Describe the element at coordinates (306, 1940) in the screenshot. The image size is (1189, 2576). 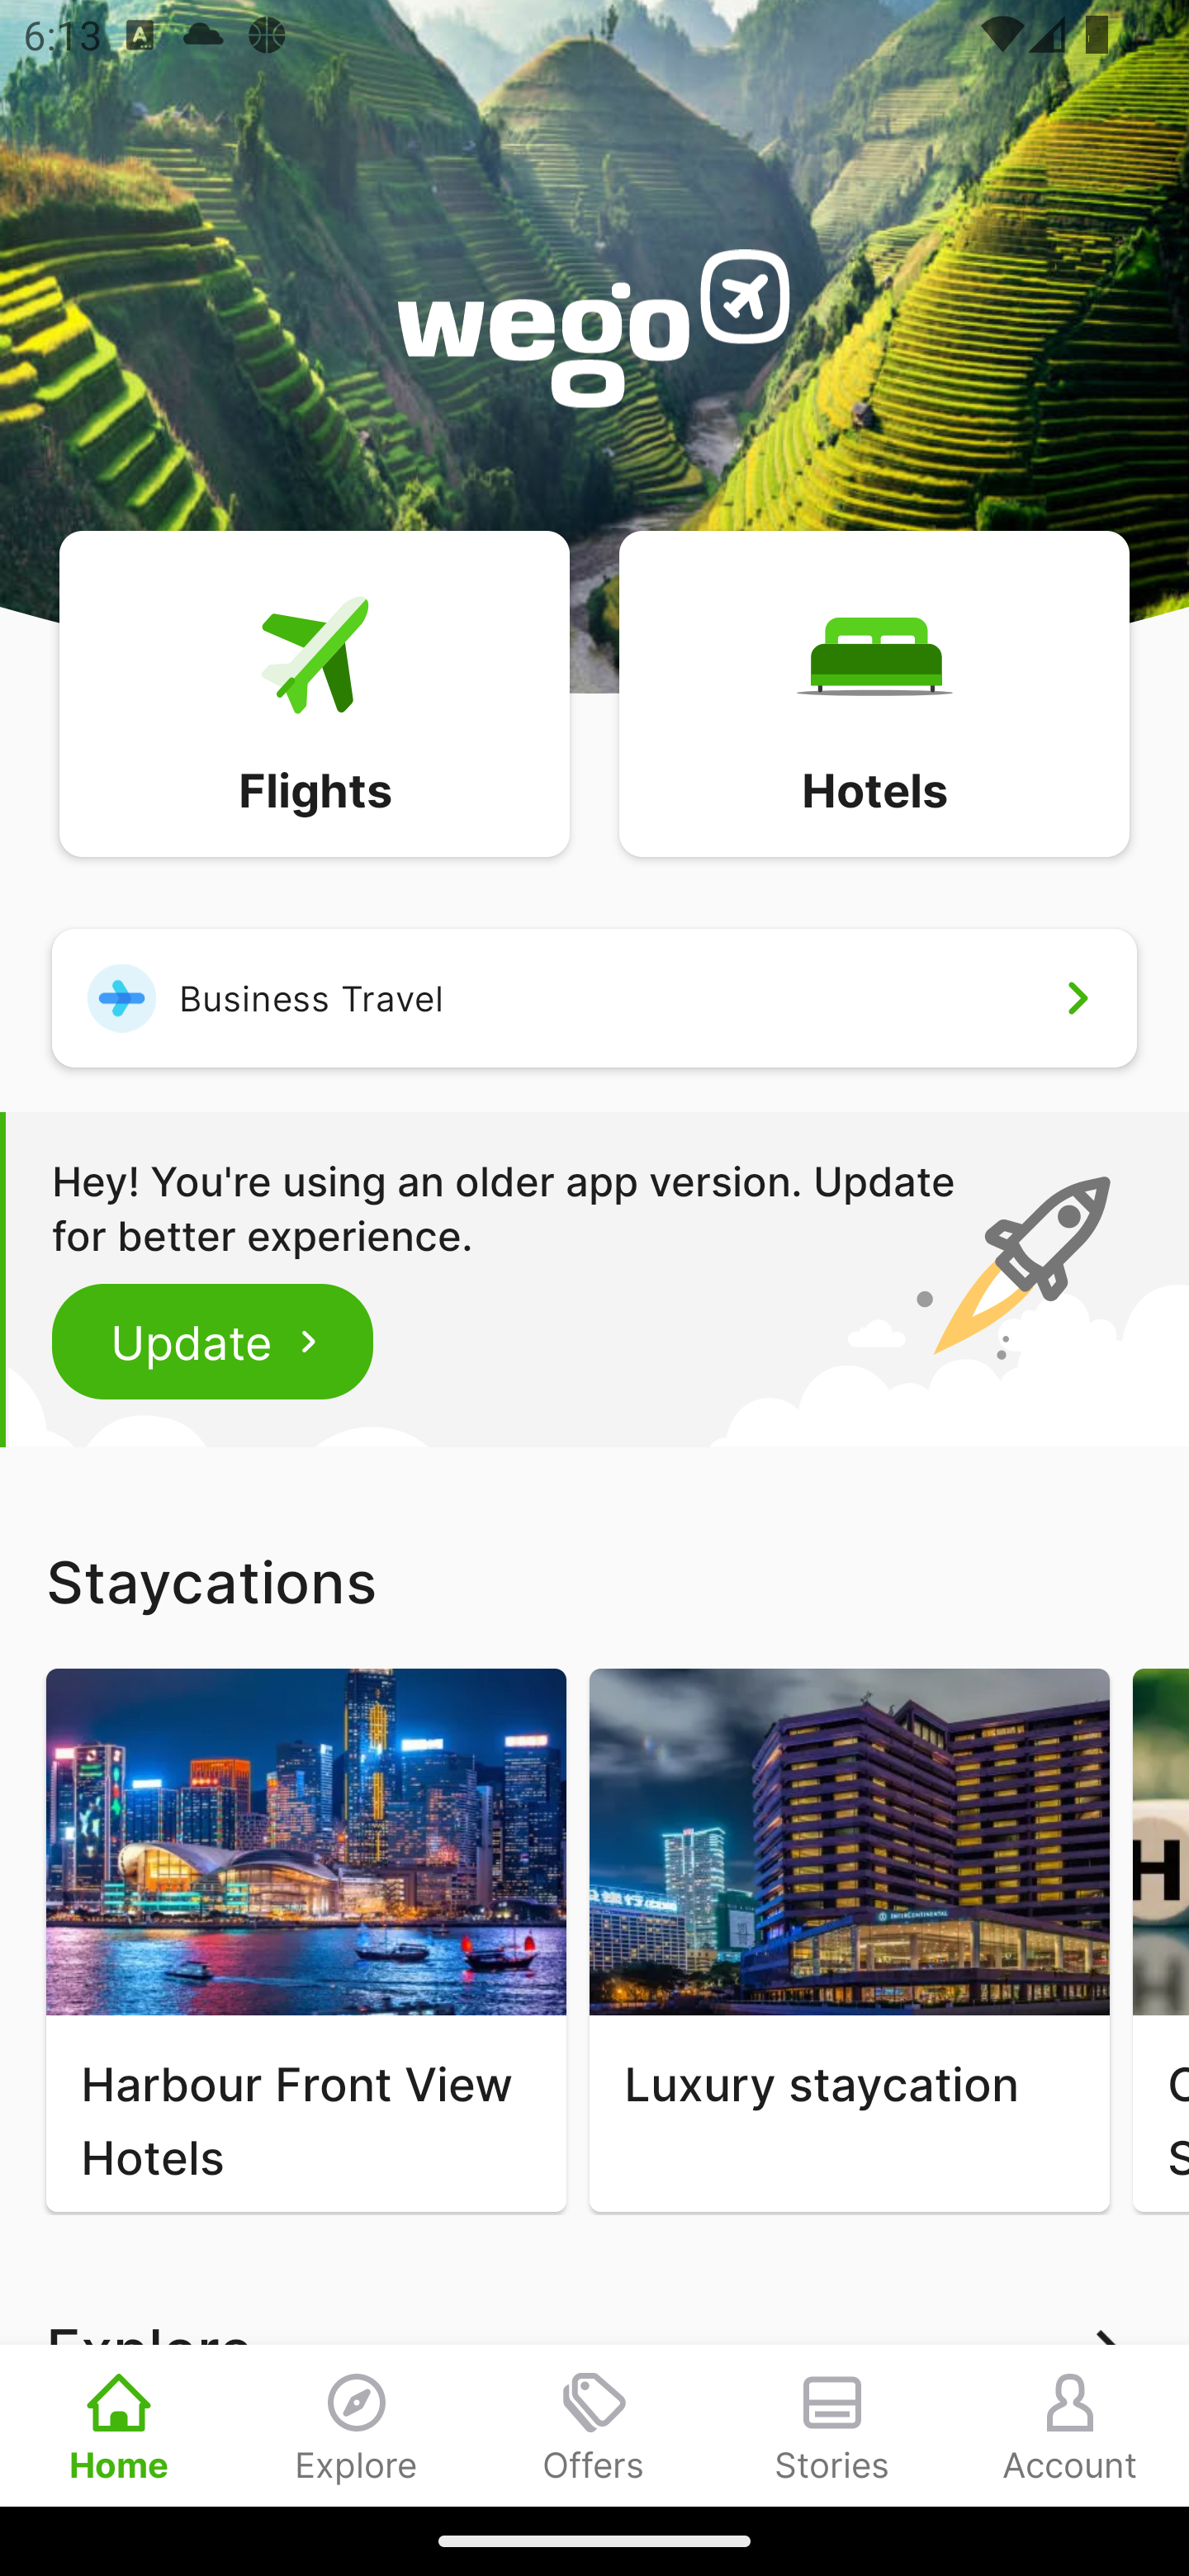
I see `Harbour Front View Hotels` at that location.